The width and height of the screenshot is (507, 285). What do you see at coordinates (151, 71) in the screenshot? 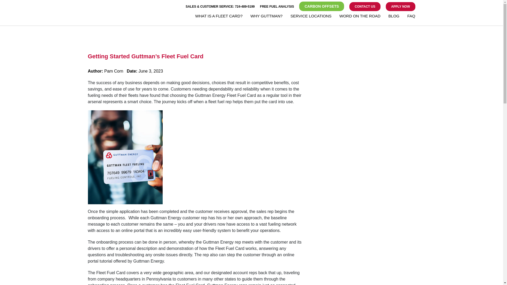
I see `June 3, 2023` at bounding box center [151, 71].